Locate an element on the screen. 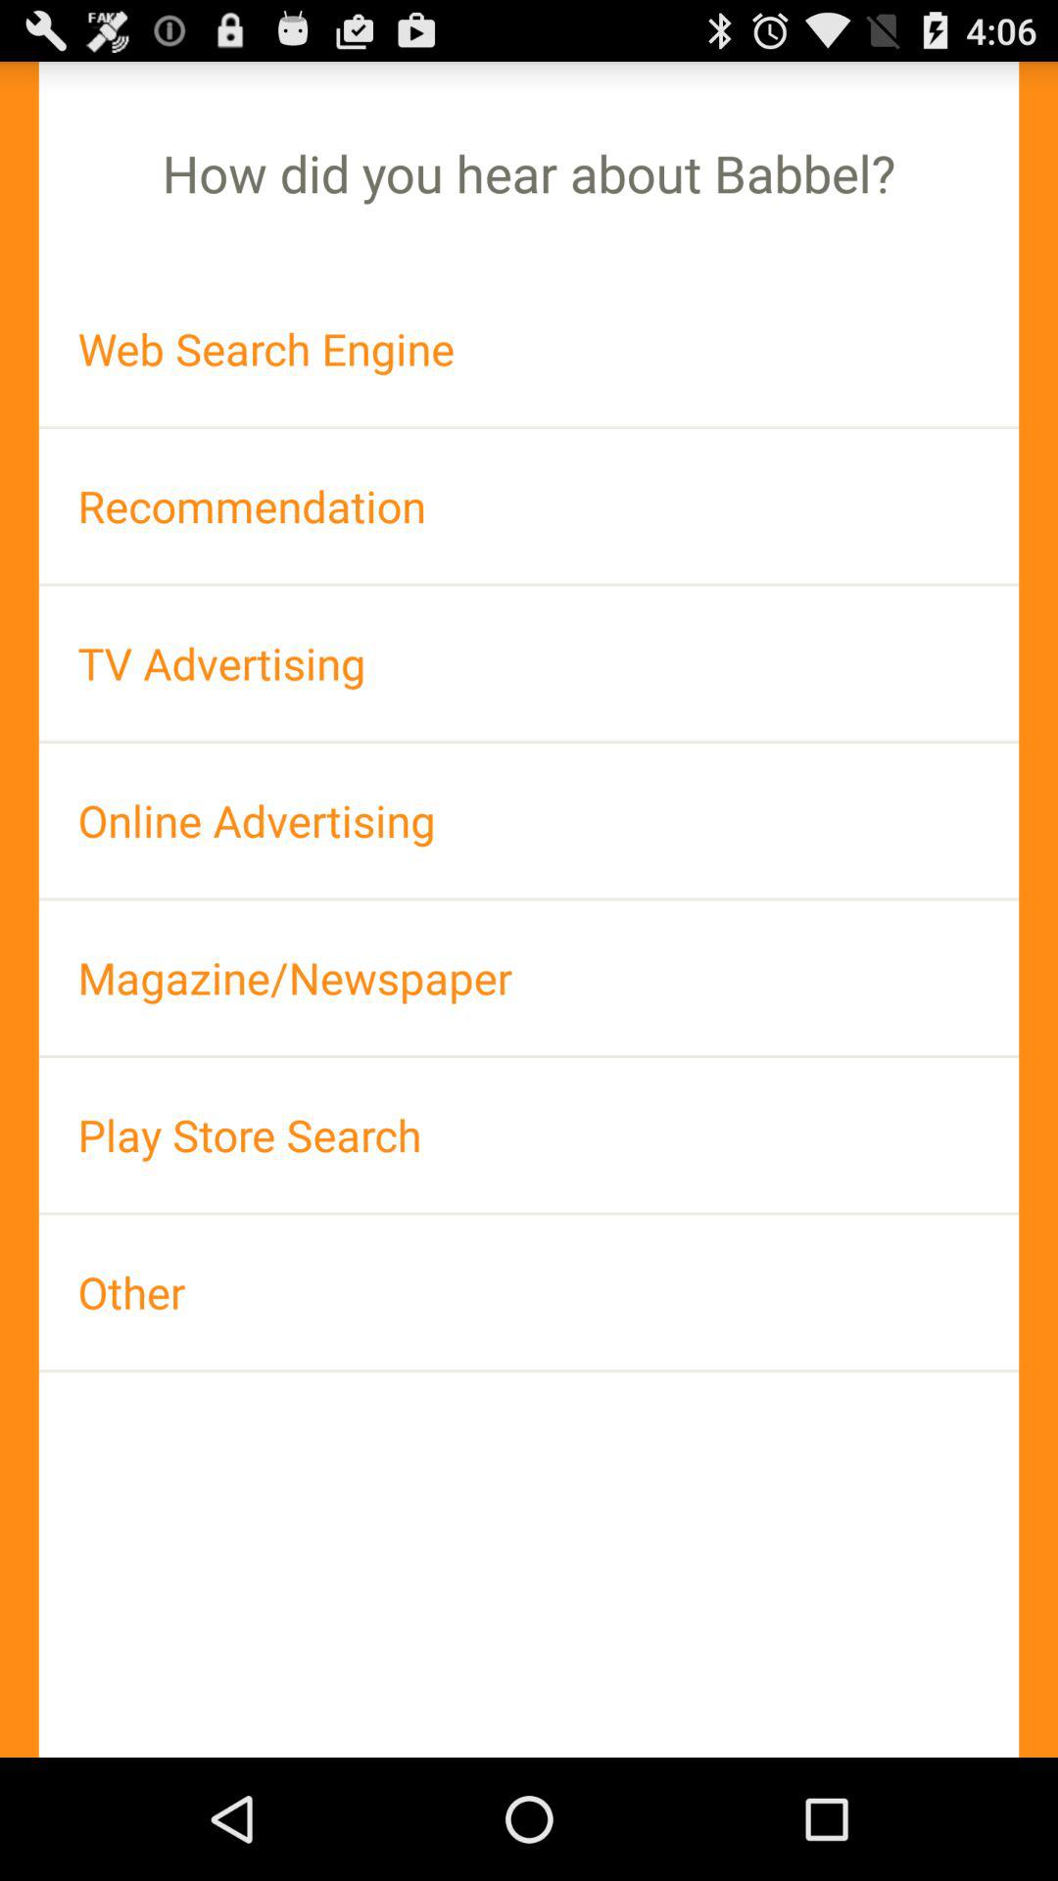  click the play store search app is located at coordinates (529, 1134).